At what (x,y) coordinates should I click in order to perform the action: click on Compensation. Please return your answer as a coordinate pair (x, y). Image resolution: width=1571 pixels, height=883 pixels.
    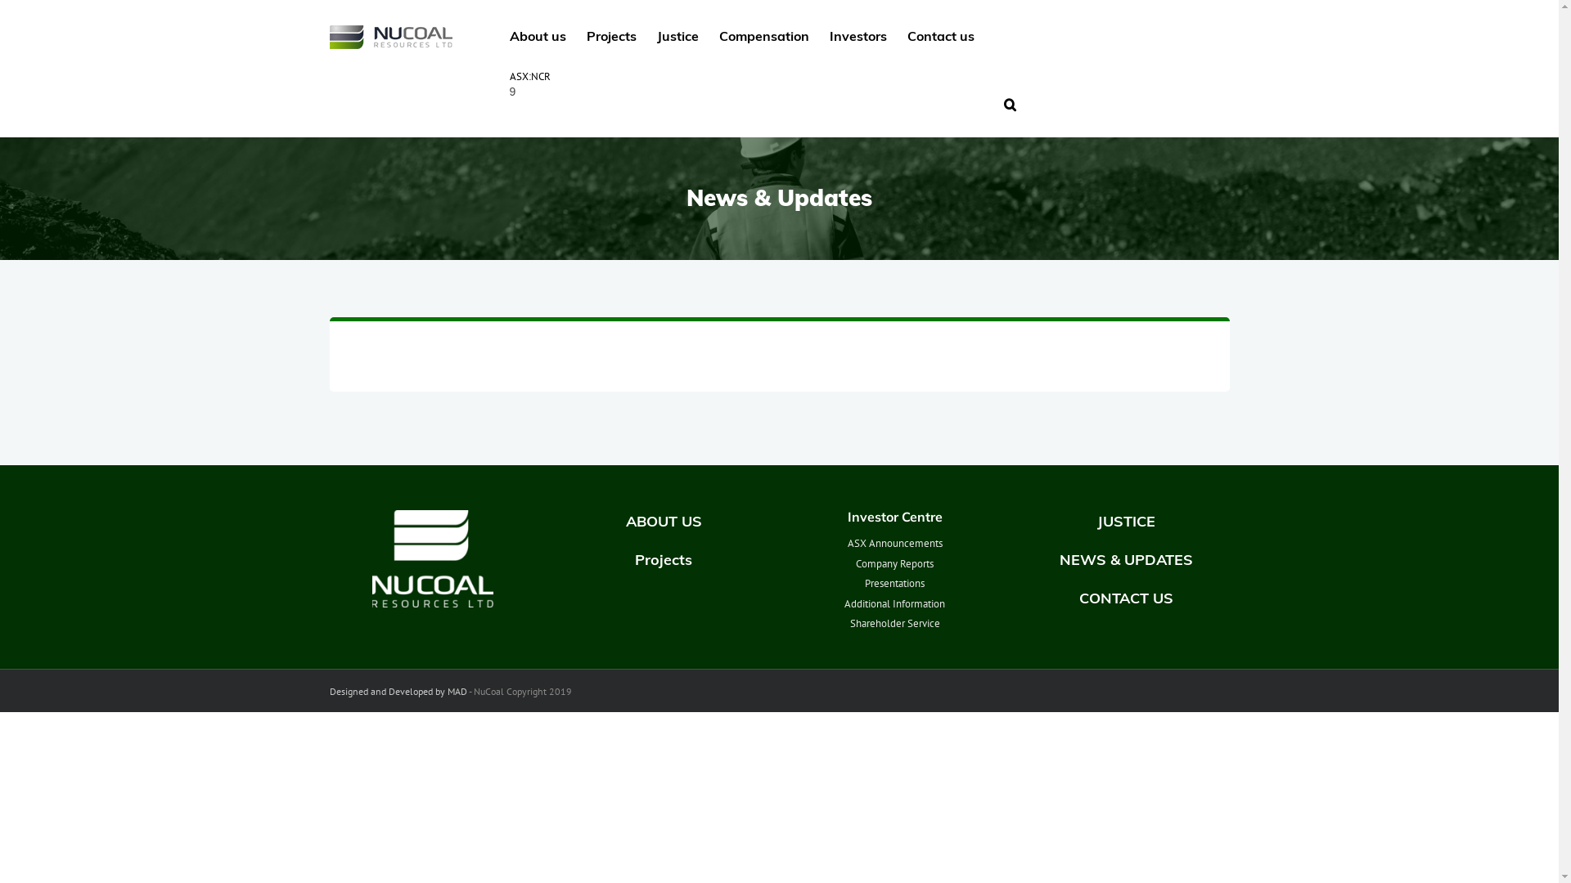
    Looking at the image, I should click on (763, 34).